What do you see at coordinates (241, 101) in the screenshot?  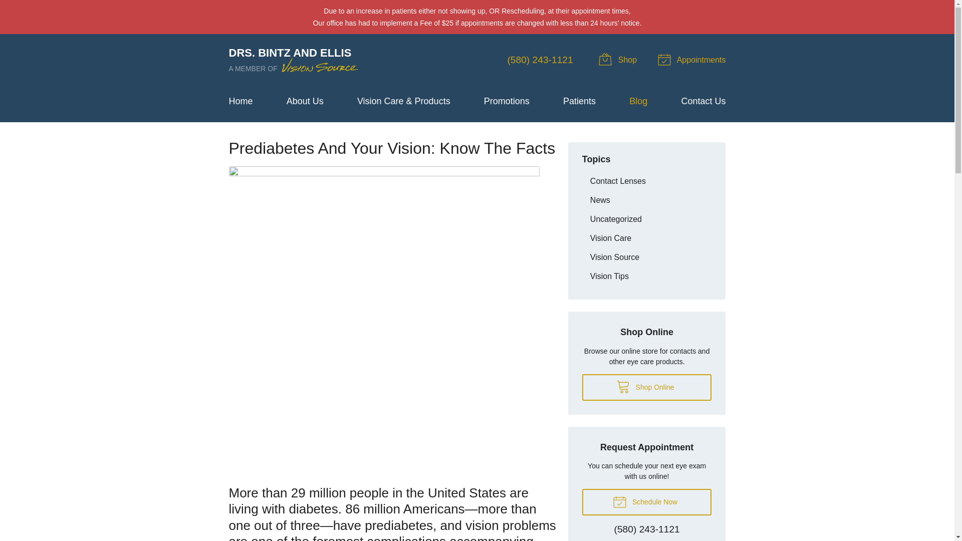 I see `Request Appointment` at bounding box center [241, 101].